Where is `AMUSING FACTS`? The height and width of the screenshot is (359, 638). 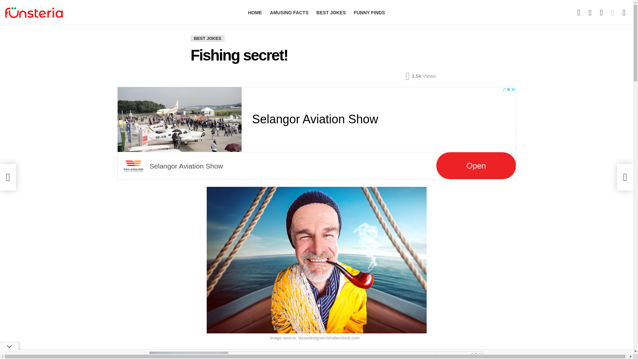 AMUSING FACTS is located at coordinates (289, 12).